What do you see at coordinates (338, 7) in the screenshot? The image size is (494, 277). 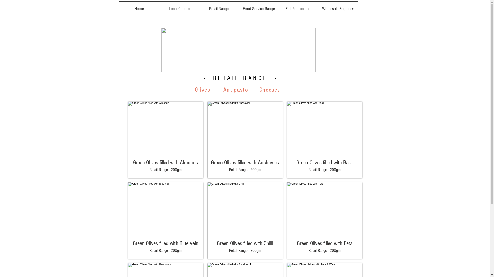 I see `Wholesale Enquiries` at bounding box center [338, 7].